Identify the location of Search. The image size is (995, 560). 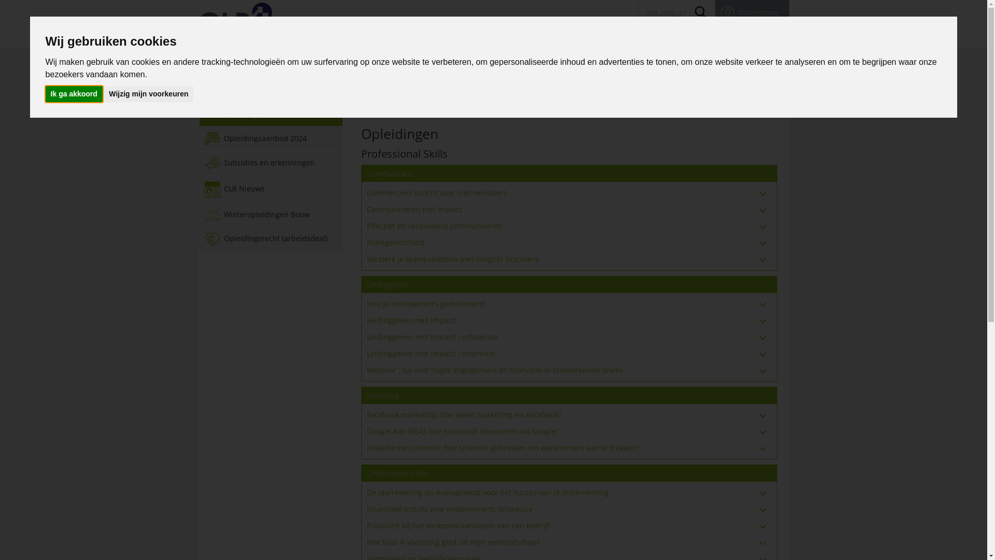
(700, 12).